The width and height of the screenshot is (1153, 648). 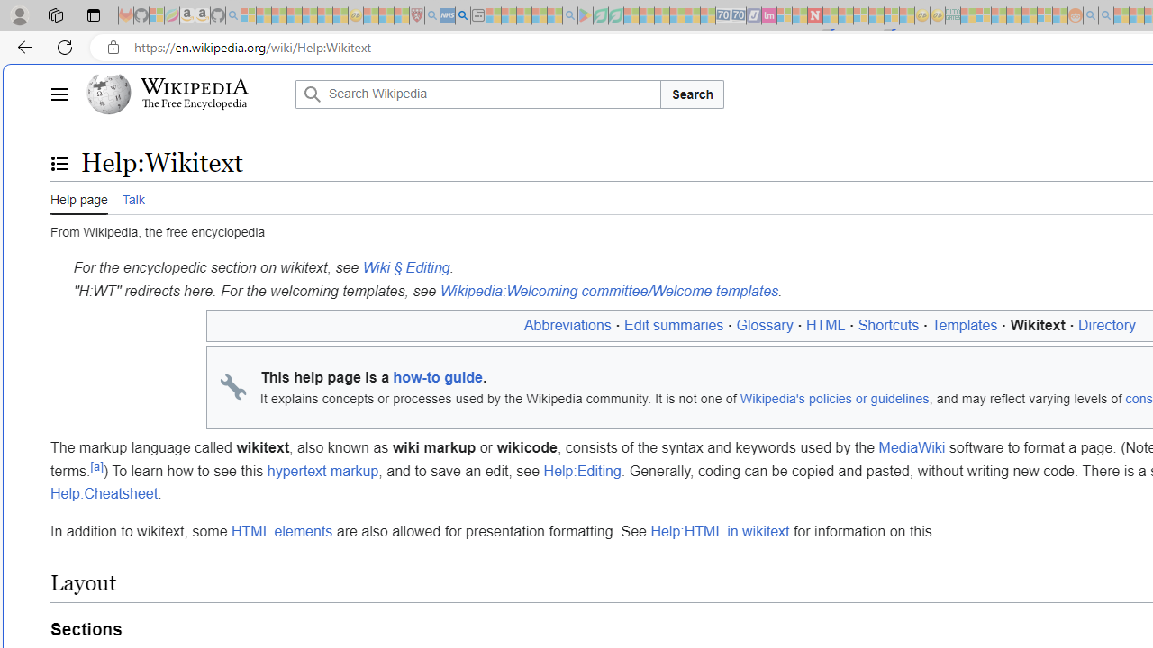 What do you see at coordinates (371, 16) in the screenshot?
I see `Recipes - MSN - Sleeping` at bounding box center [371, 16].